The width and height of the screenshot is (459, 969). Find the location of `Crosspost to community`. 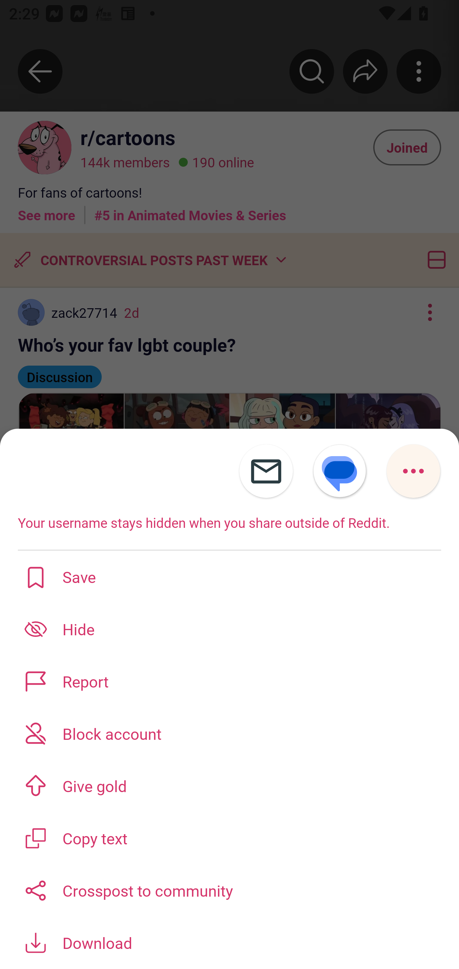

Crosspost to community is located at coordinates (229, 889).